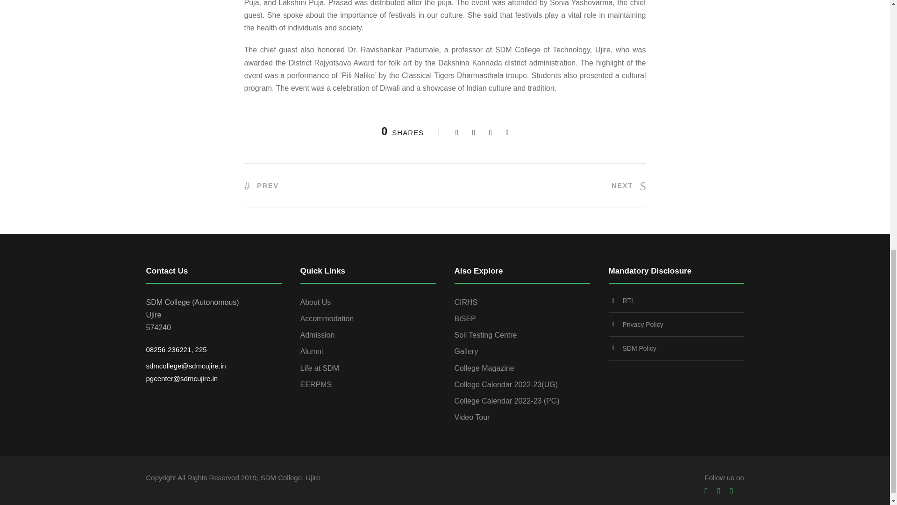 The image size is (897, 505). I want to click on instagram, so click(731, 491).